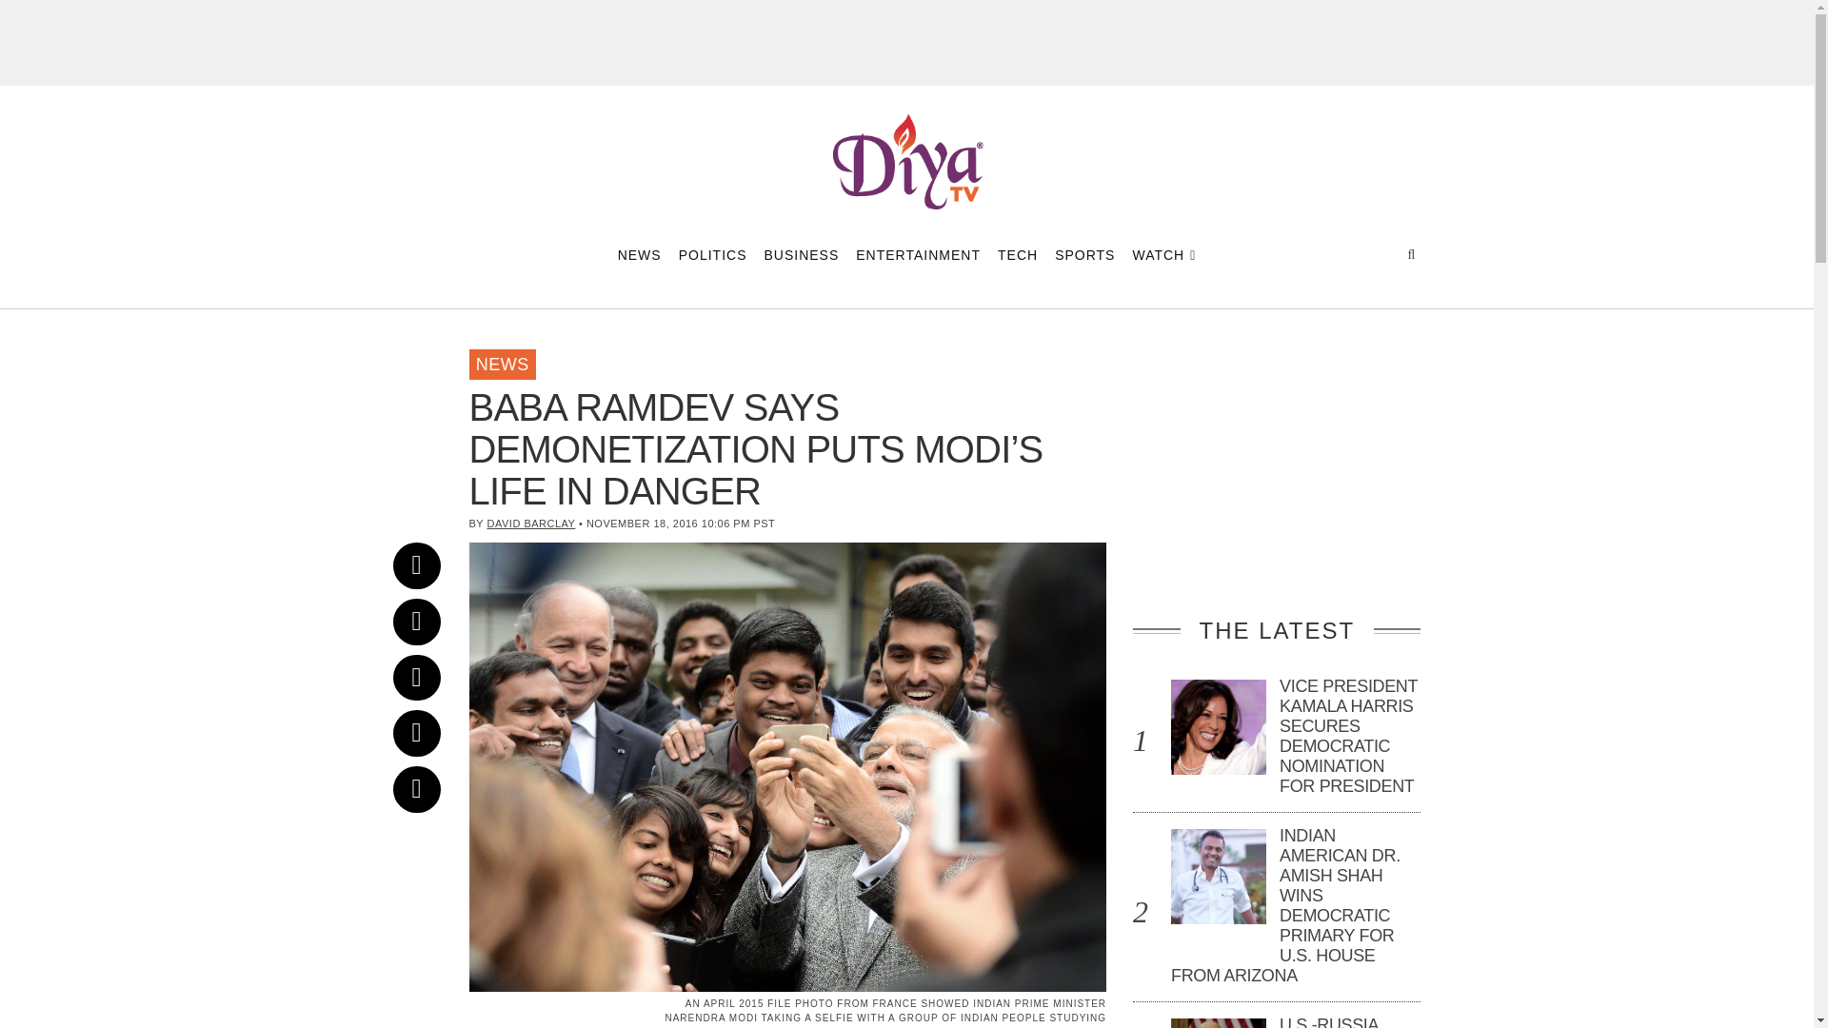 Image resolution: width=1828 pixels, height=1028 pixels. What do you see at coordinates (531, 524) in the screenshot?
I see `DAVID BARCLAY` at bounding box center [531, 524].